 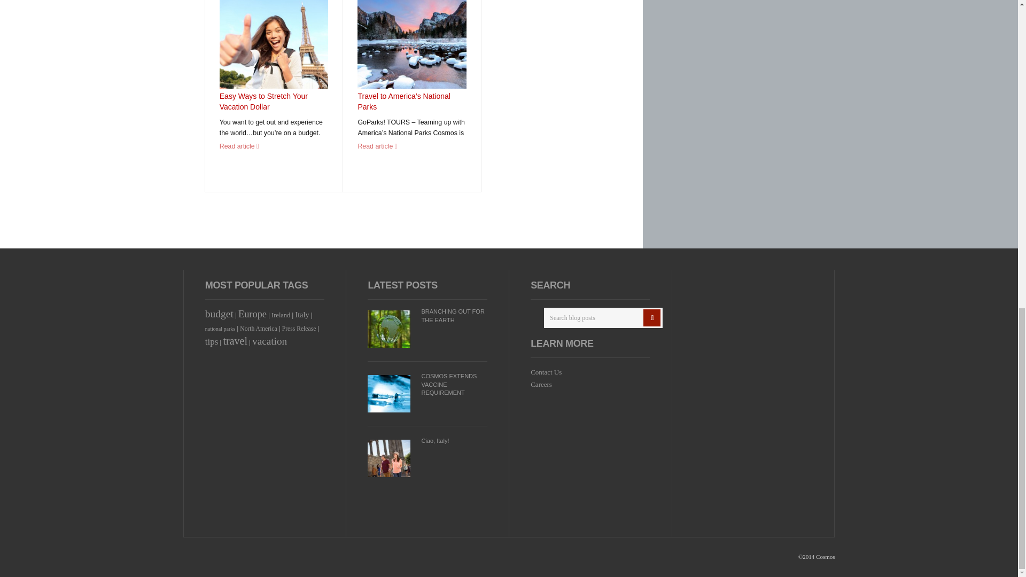 I want to click on Search blog posts, so click(x=603, y=317).